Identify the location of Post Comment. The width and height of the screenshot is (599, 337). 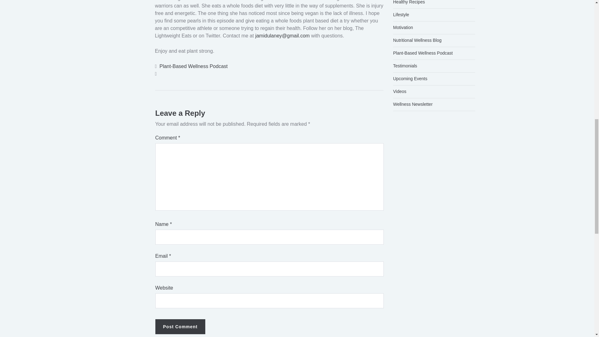
(180, 326).